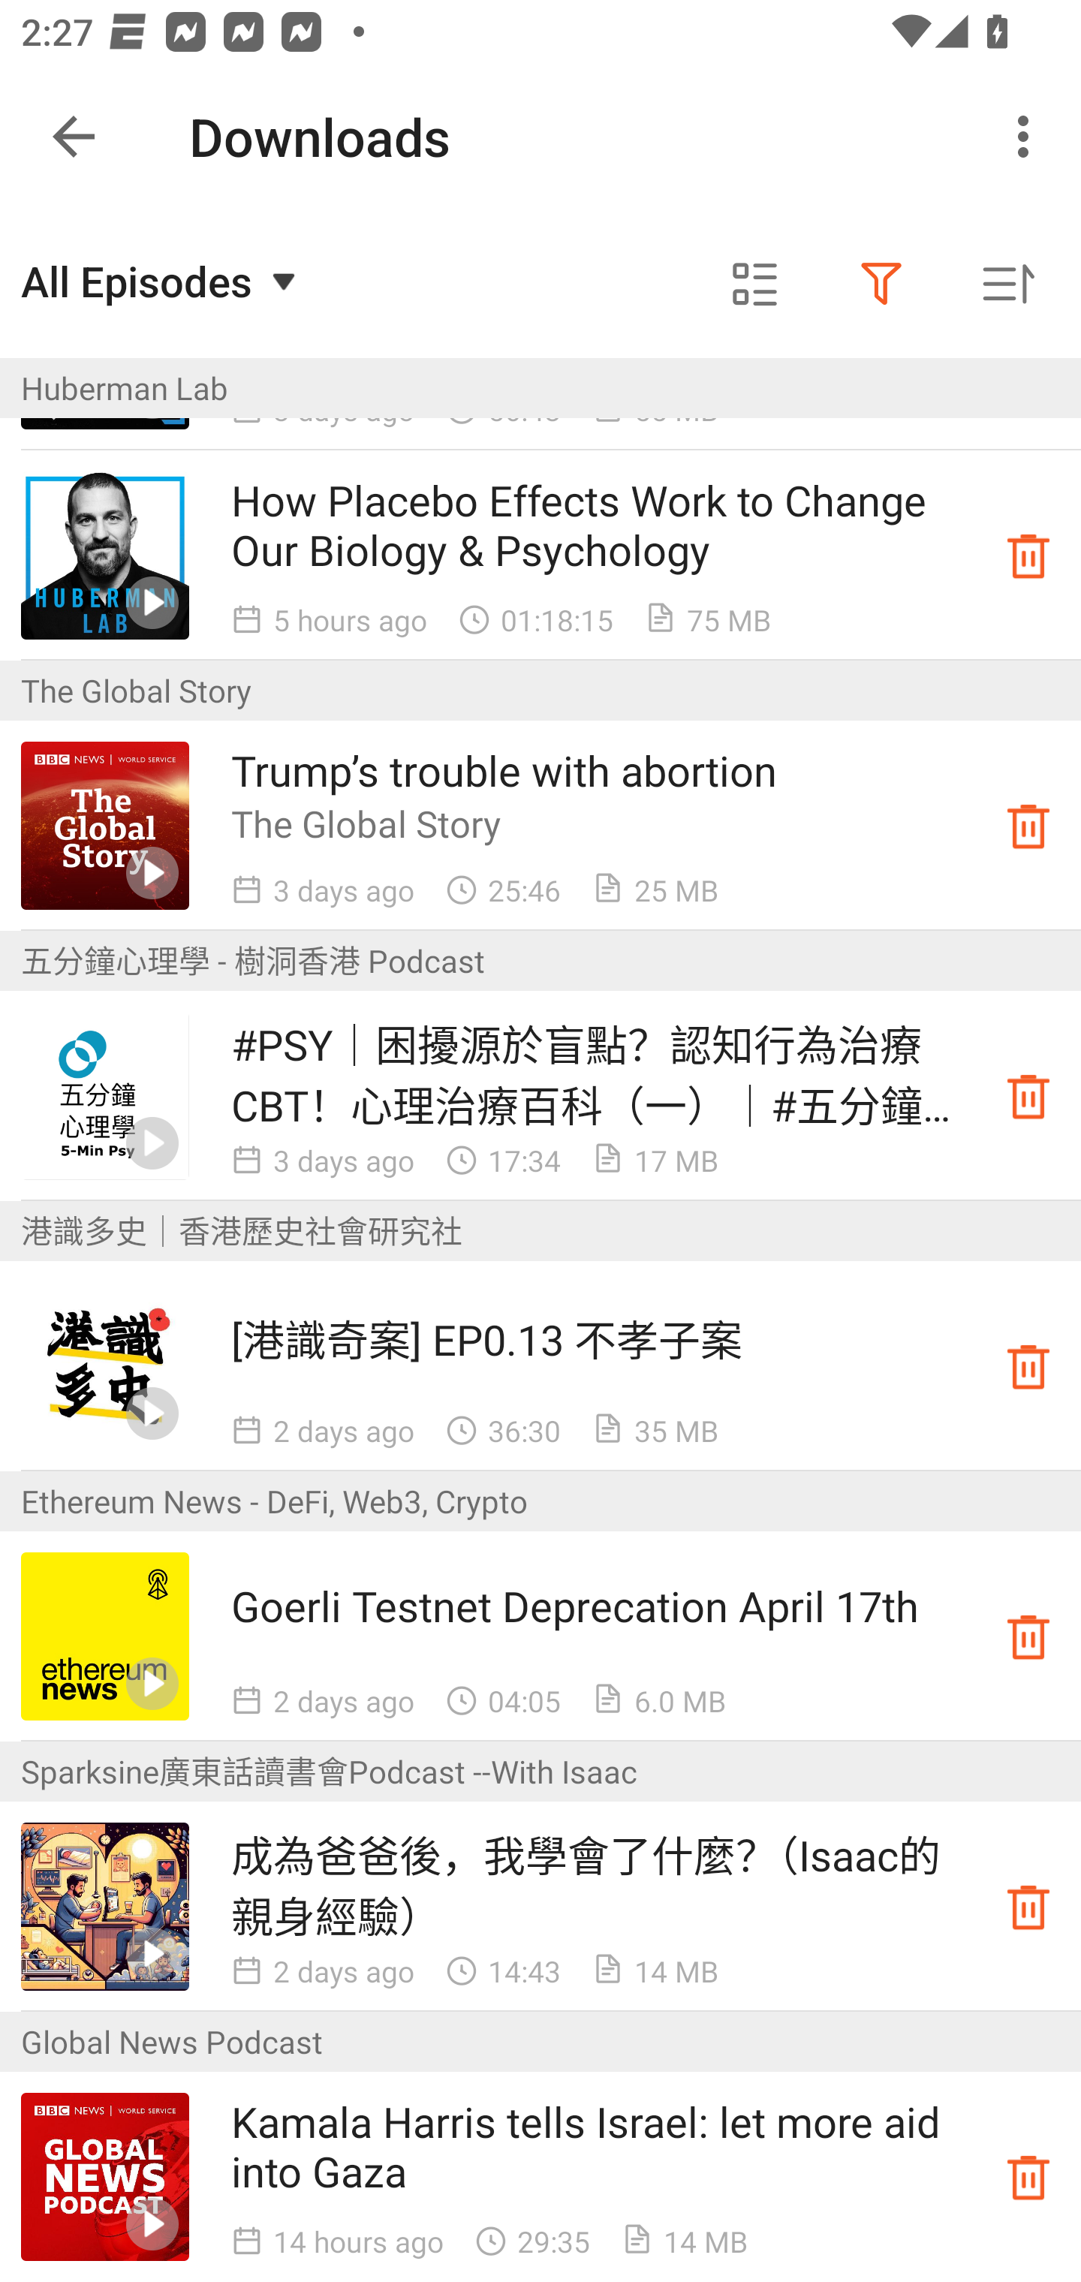 This screenshot has height=2282, width=1081. What do you see at coordinates (1028, 1636) in the screenshot?
I see `Downloaded` at bounding box center [1028, 1636].